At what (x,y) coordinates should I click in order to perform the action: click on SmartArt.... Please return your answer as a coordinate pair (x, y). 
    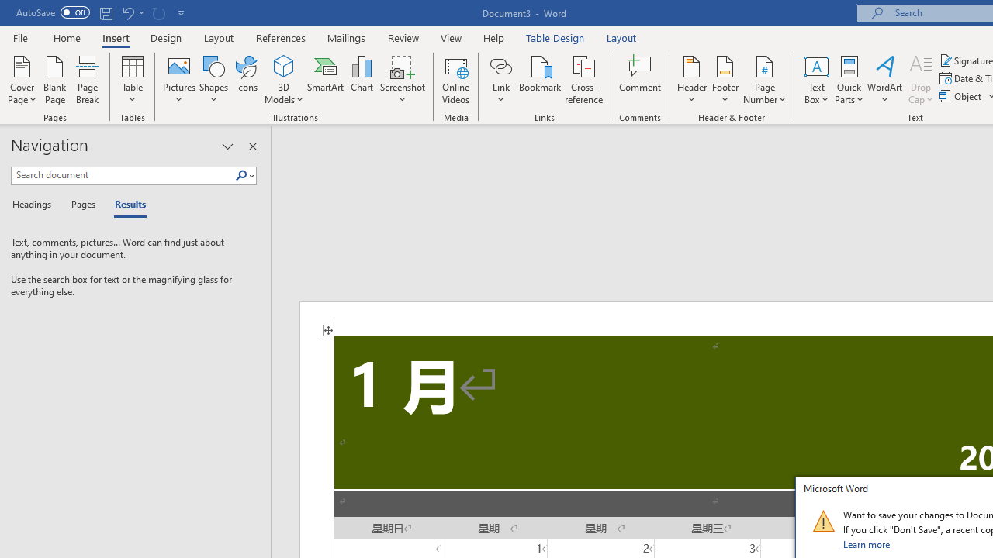
    Looking at the image, I should click on (326, 79).